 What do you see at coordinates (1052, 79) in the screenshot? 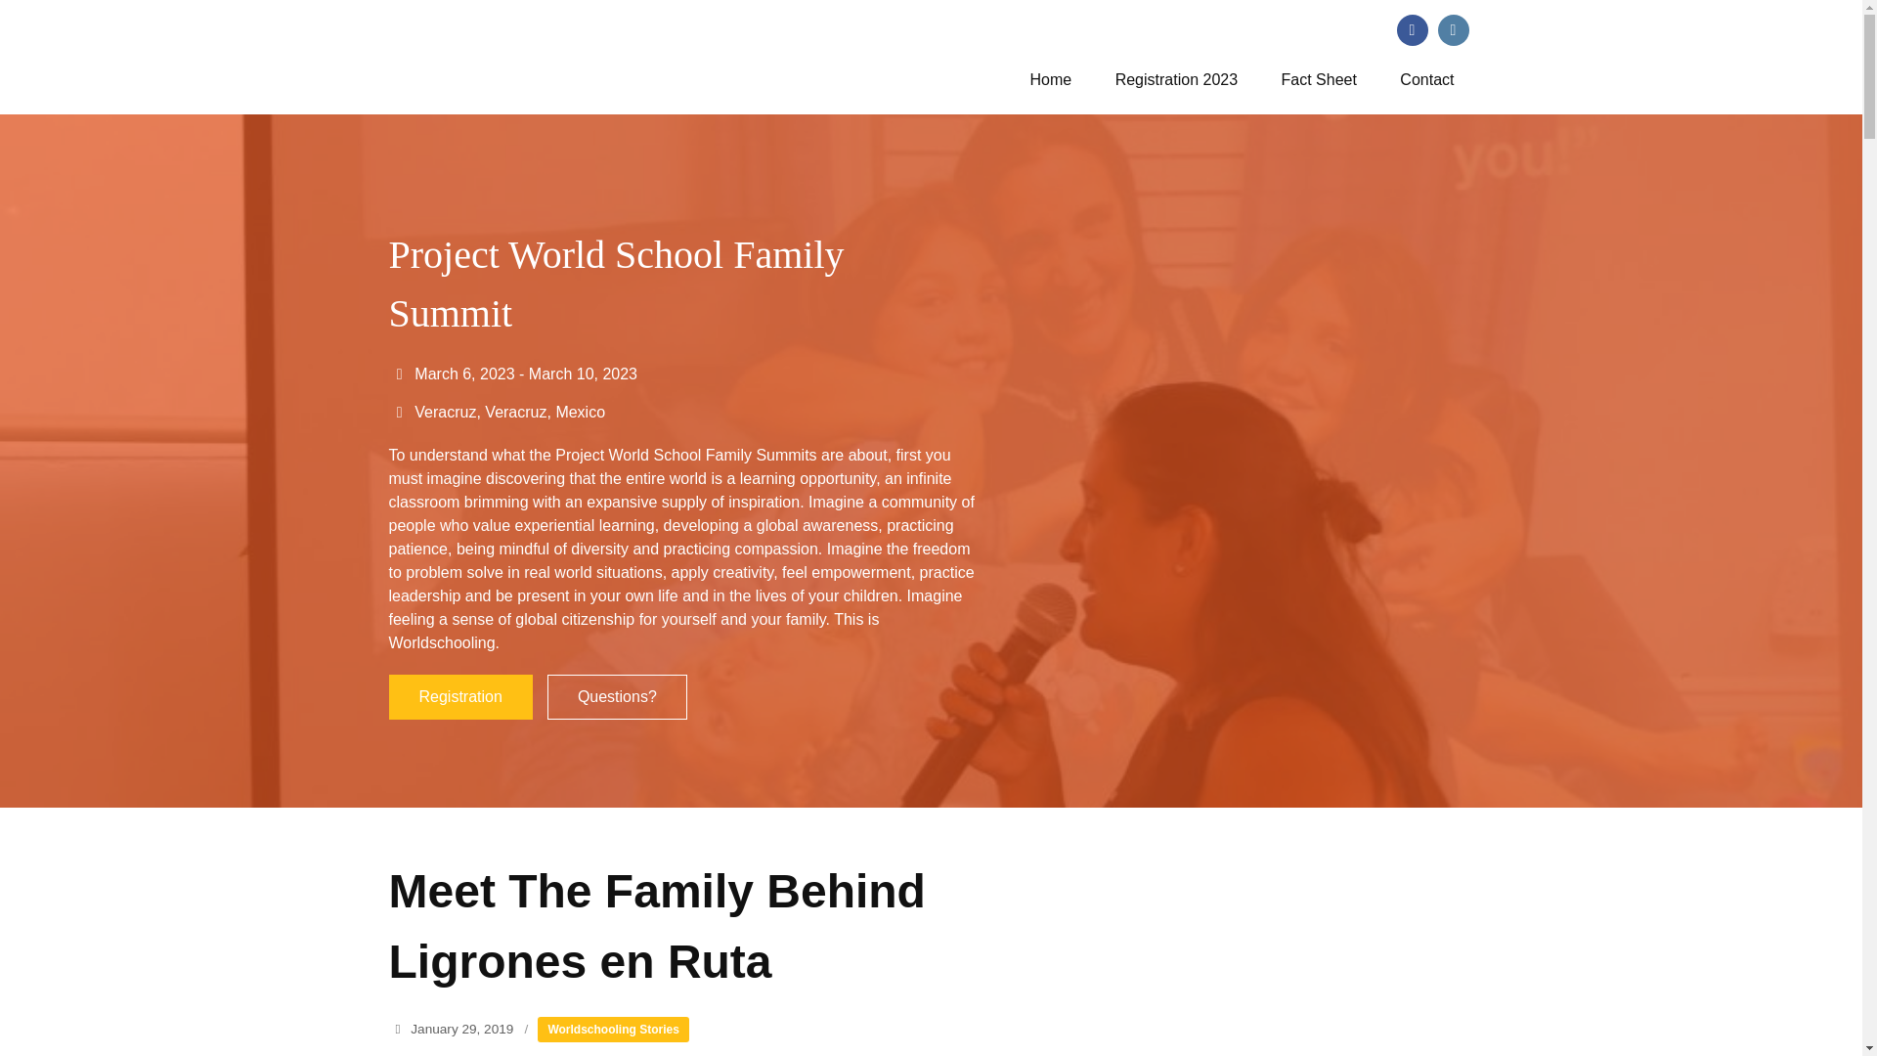
I see `Home` at bounding box center [1052, 79].